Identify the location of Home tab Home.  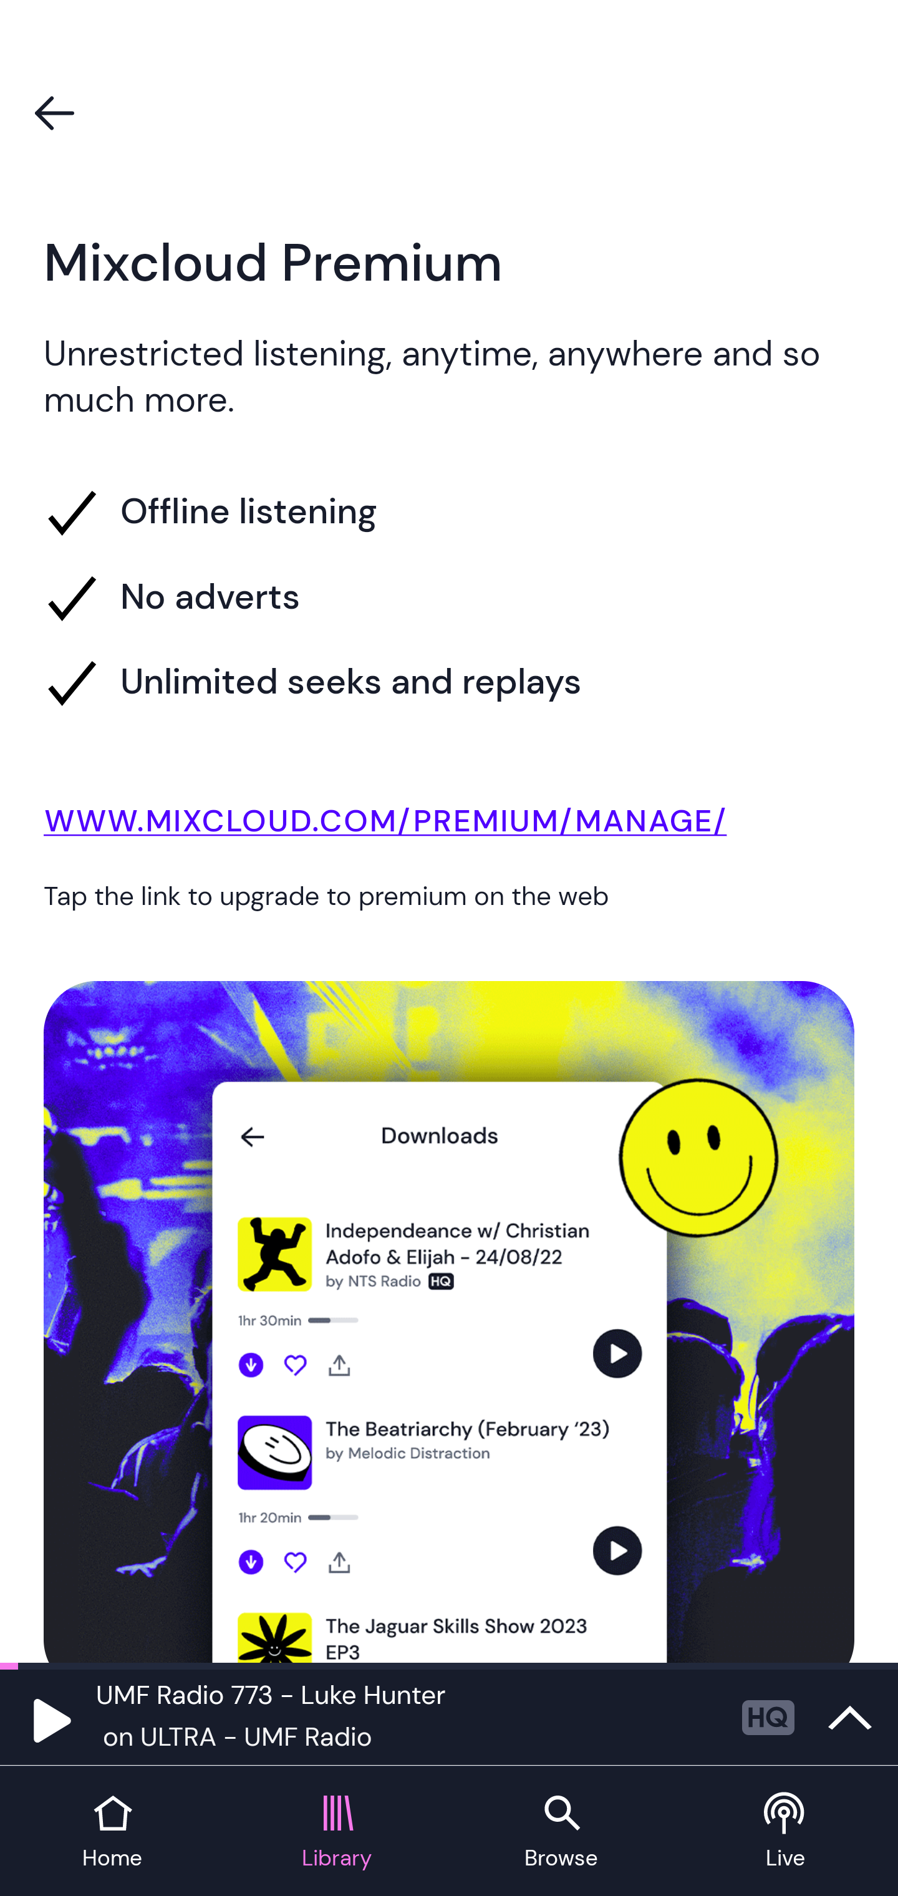
(112, 1832).